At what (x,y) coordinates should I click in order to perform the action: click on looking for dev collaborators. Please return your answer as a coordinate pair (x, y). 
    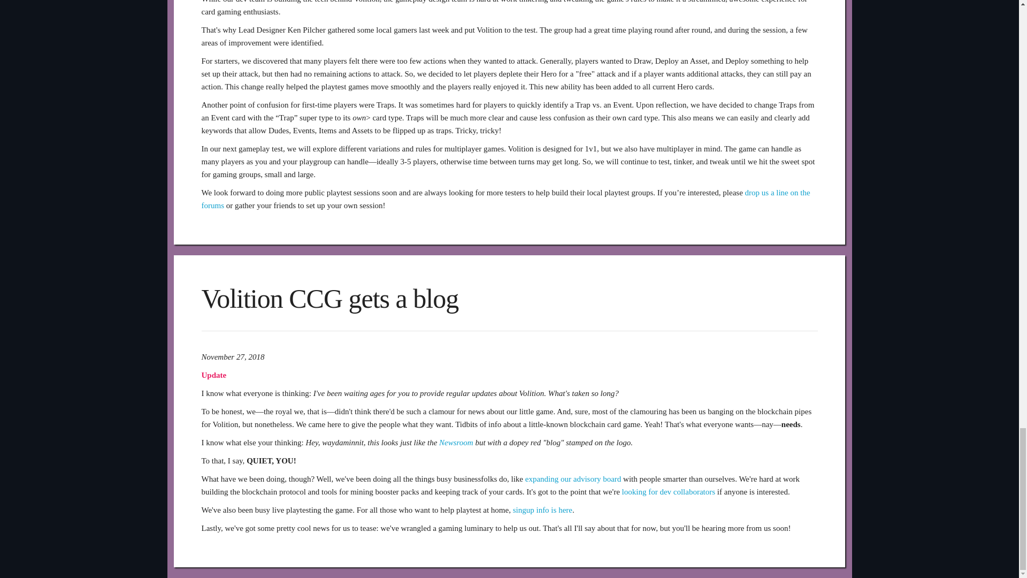
    Looking at the image, I should click on (669, 491).